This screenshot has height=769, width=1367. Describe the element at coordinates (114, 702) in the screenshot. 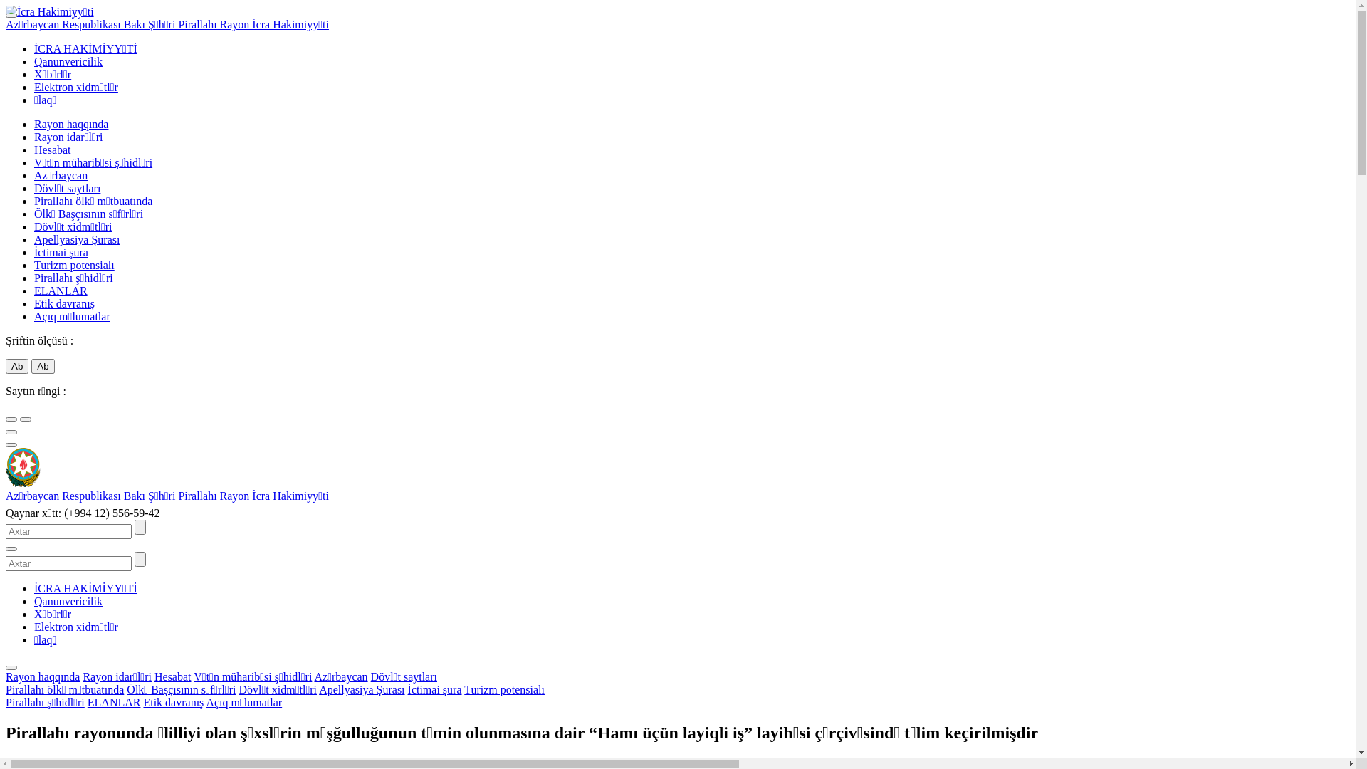

I see `ELANLAR` at that location.